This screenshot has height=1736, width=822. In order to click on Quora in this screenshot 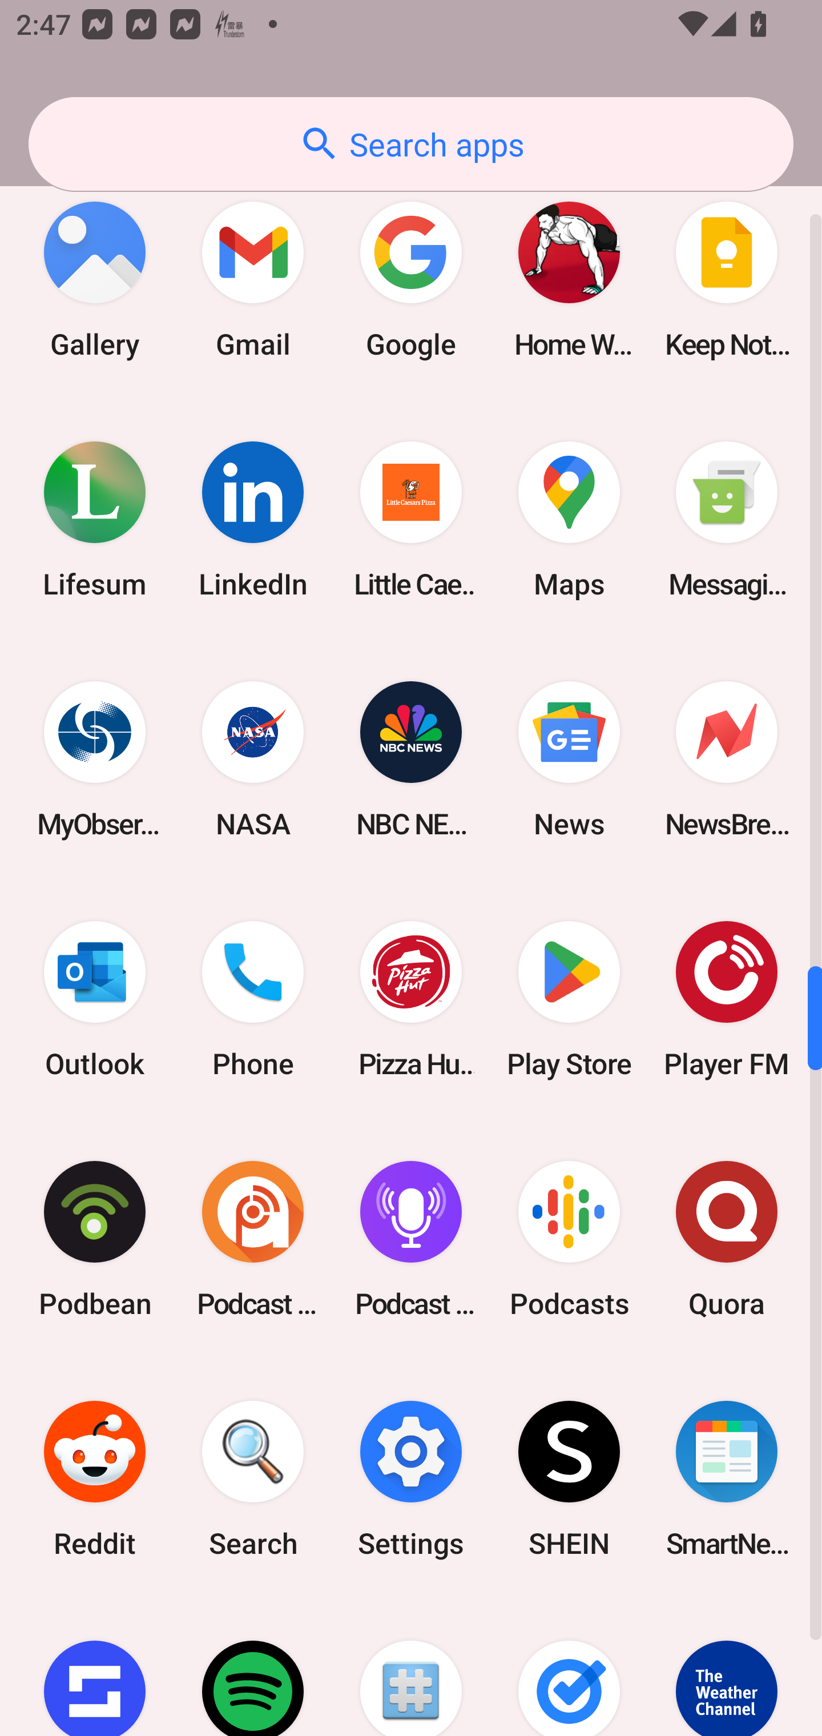, I will do `click(727, 1239)`.